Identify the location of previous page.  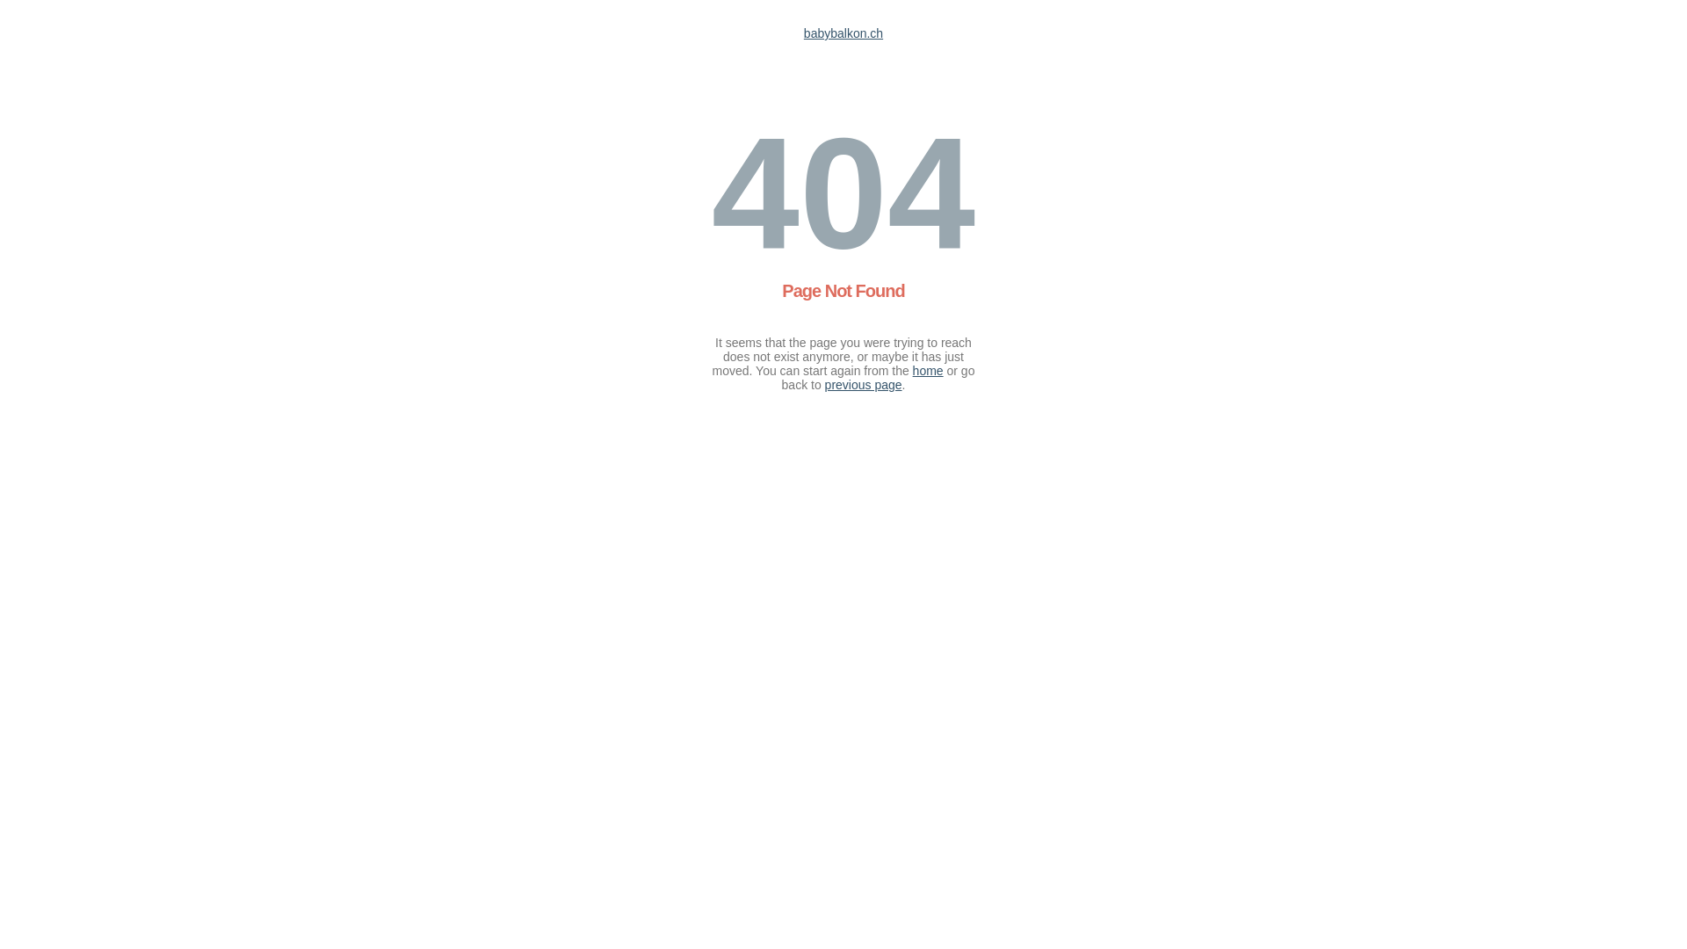
(864, 385).